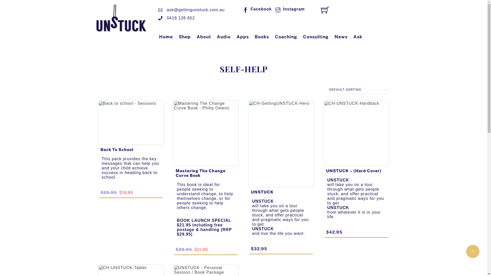  Describe the element at coordinates (204, 37) in the screenshot. I see `About` at that location.